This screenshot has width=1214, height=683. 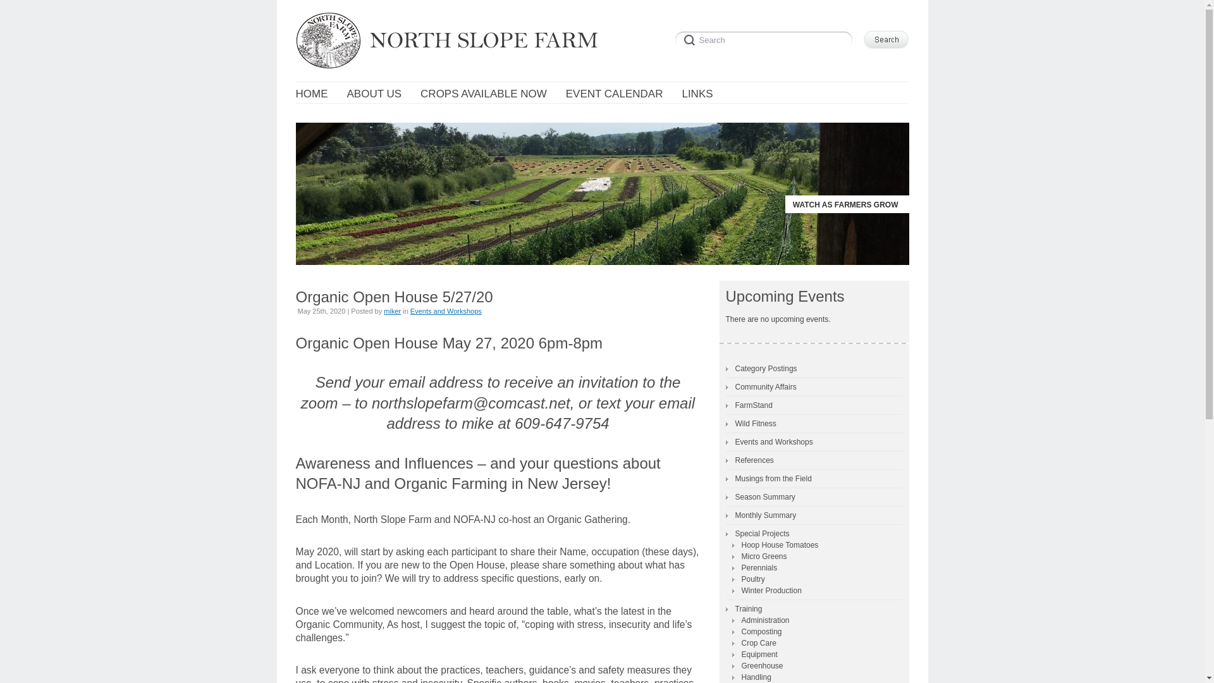 I want to click on Handling, so click(x=751, y=677).